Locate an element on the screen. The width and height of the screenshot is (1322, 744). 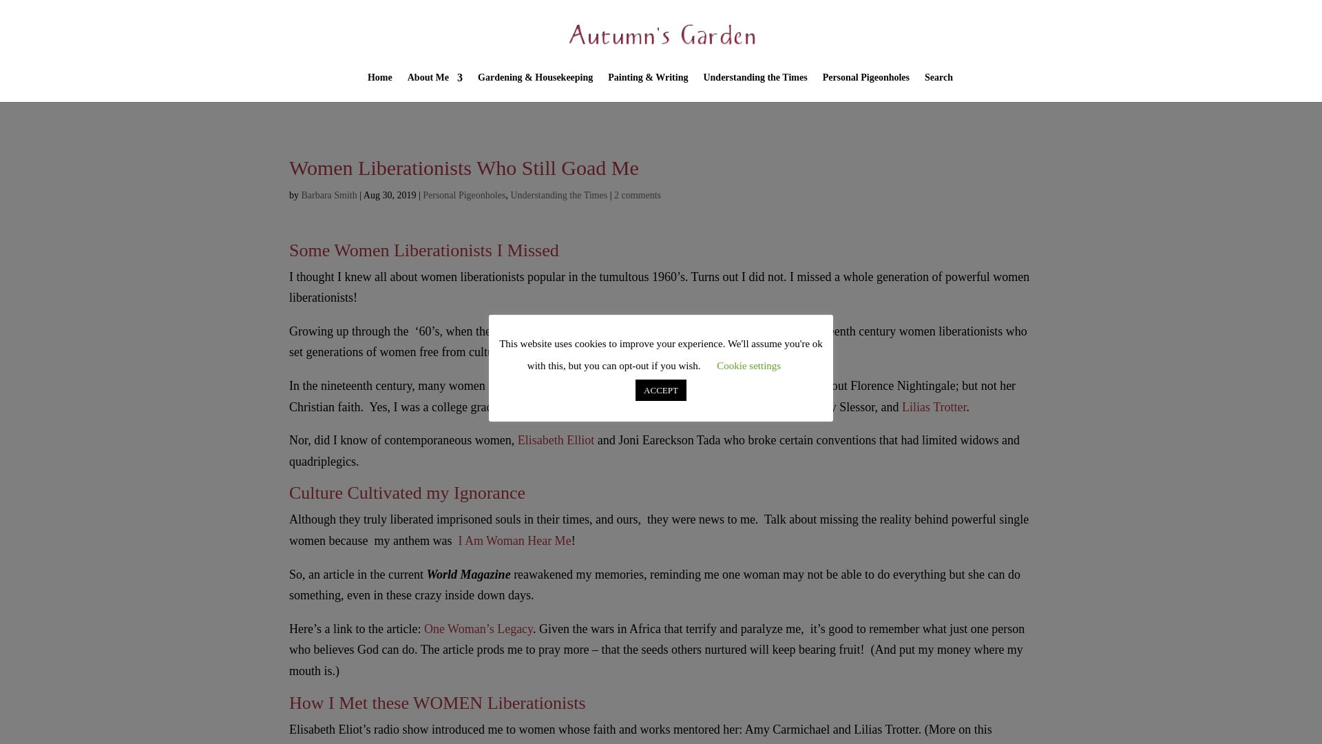
Personal Pigeonholes is located at coordinates (865, 87).